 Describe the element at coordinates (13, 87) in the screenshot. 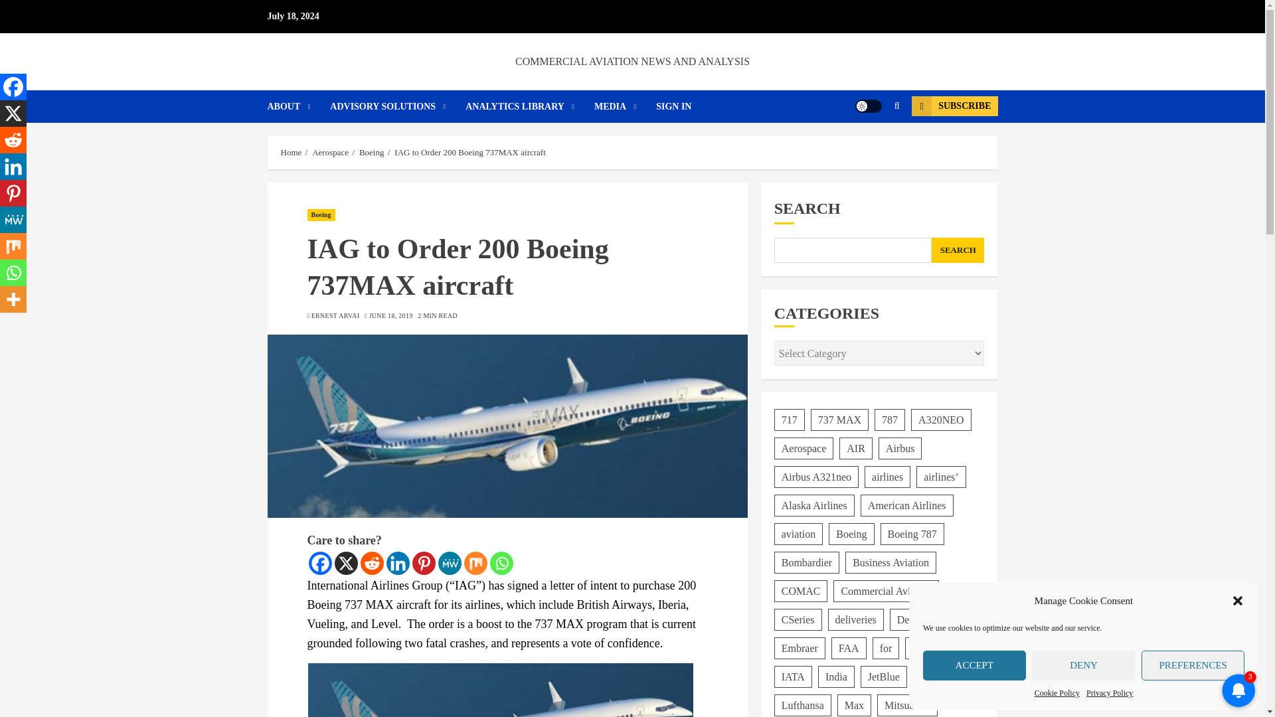

I see `Facebook` at that location.